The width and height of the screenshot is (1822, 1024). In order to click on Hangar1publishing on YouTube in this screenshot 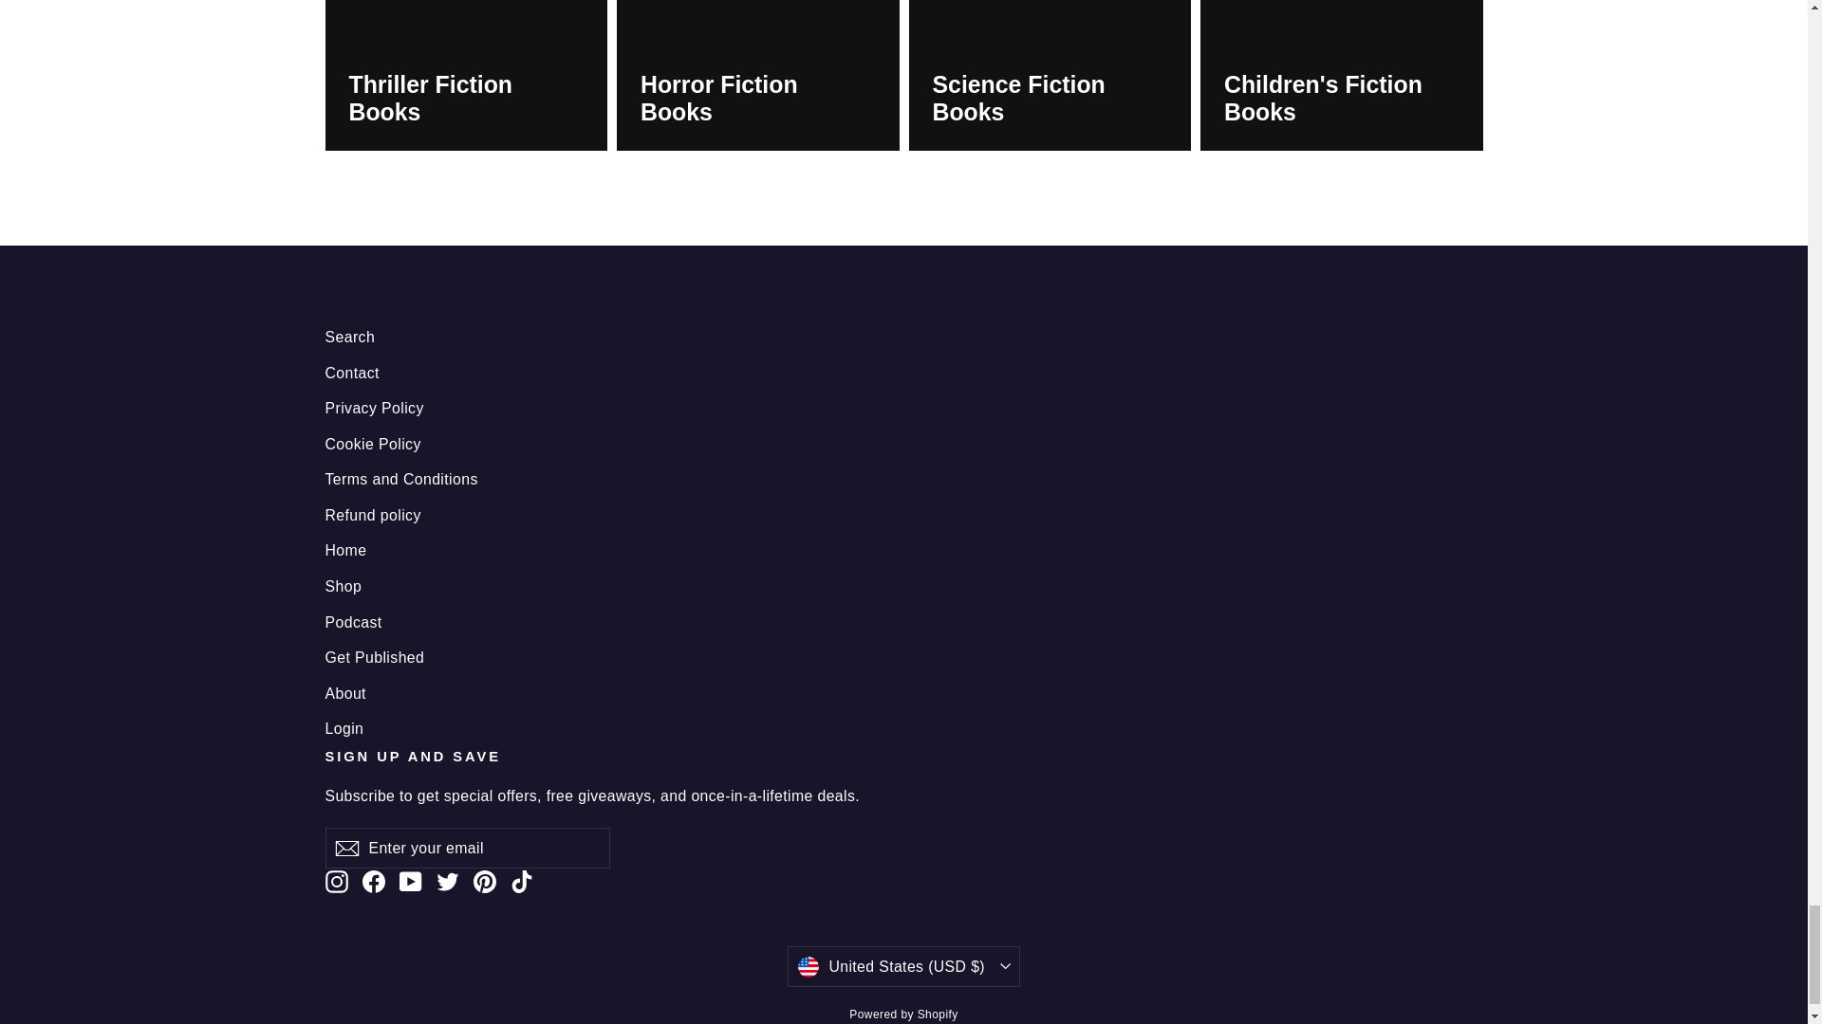, I will do `click(410, 880)`.